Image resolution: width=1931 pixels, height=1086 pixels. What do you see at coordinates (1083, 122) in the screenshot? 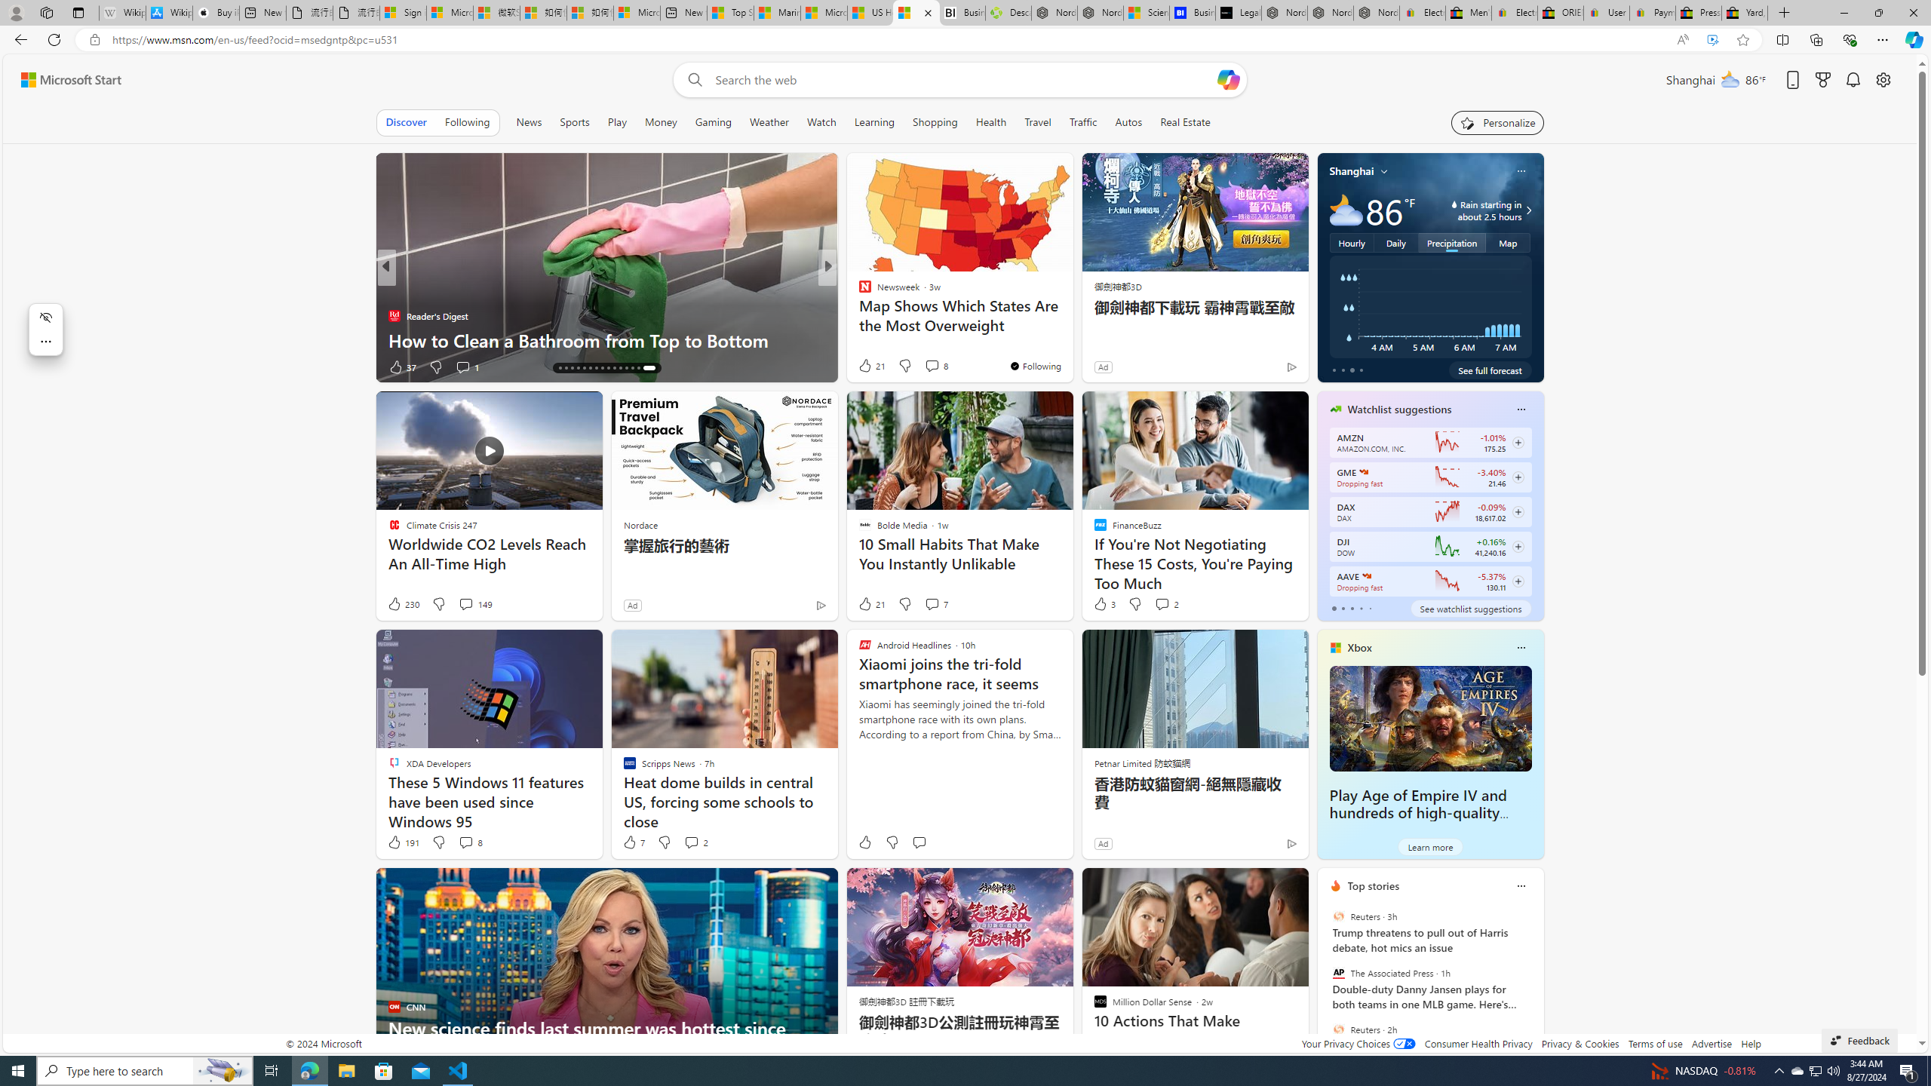
I see `Traffic` at bounding box center [1083, 122].